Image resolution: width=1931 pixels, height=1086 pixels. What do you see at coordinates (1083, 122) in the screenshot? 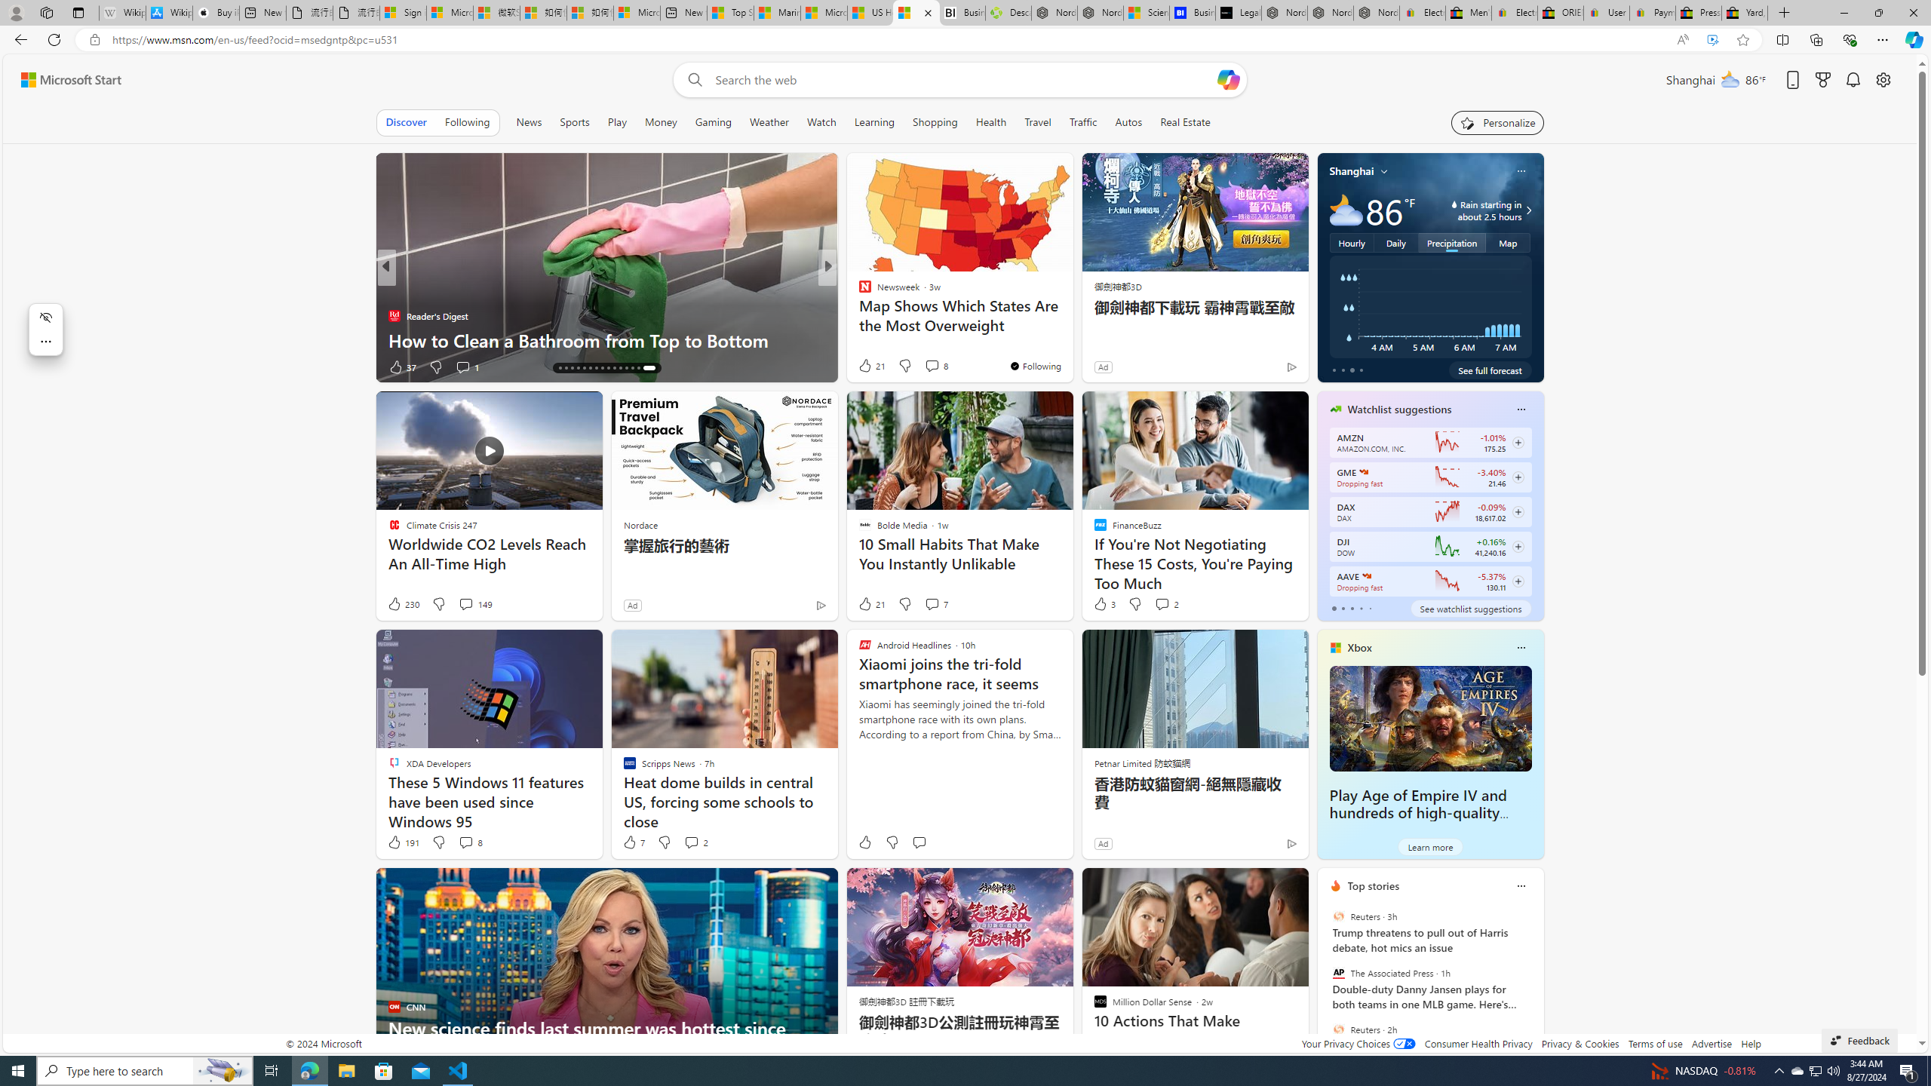
I see `Traffic` at bounding box center [1083, 122].